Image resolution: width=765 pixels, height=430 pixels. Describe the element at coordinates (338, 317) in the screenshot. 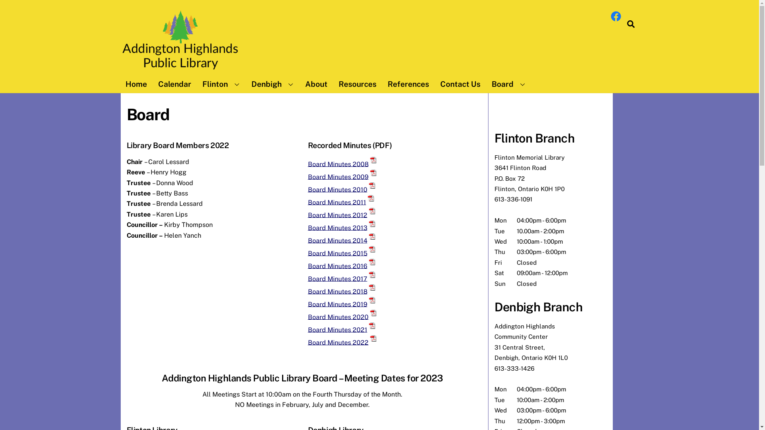

I see `Board Minutes 2020` at that location.